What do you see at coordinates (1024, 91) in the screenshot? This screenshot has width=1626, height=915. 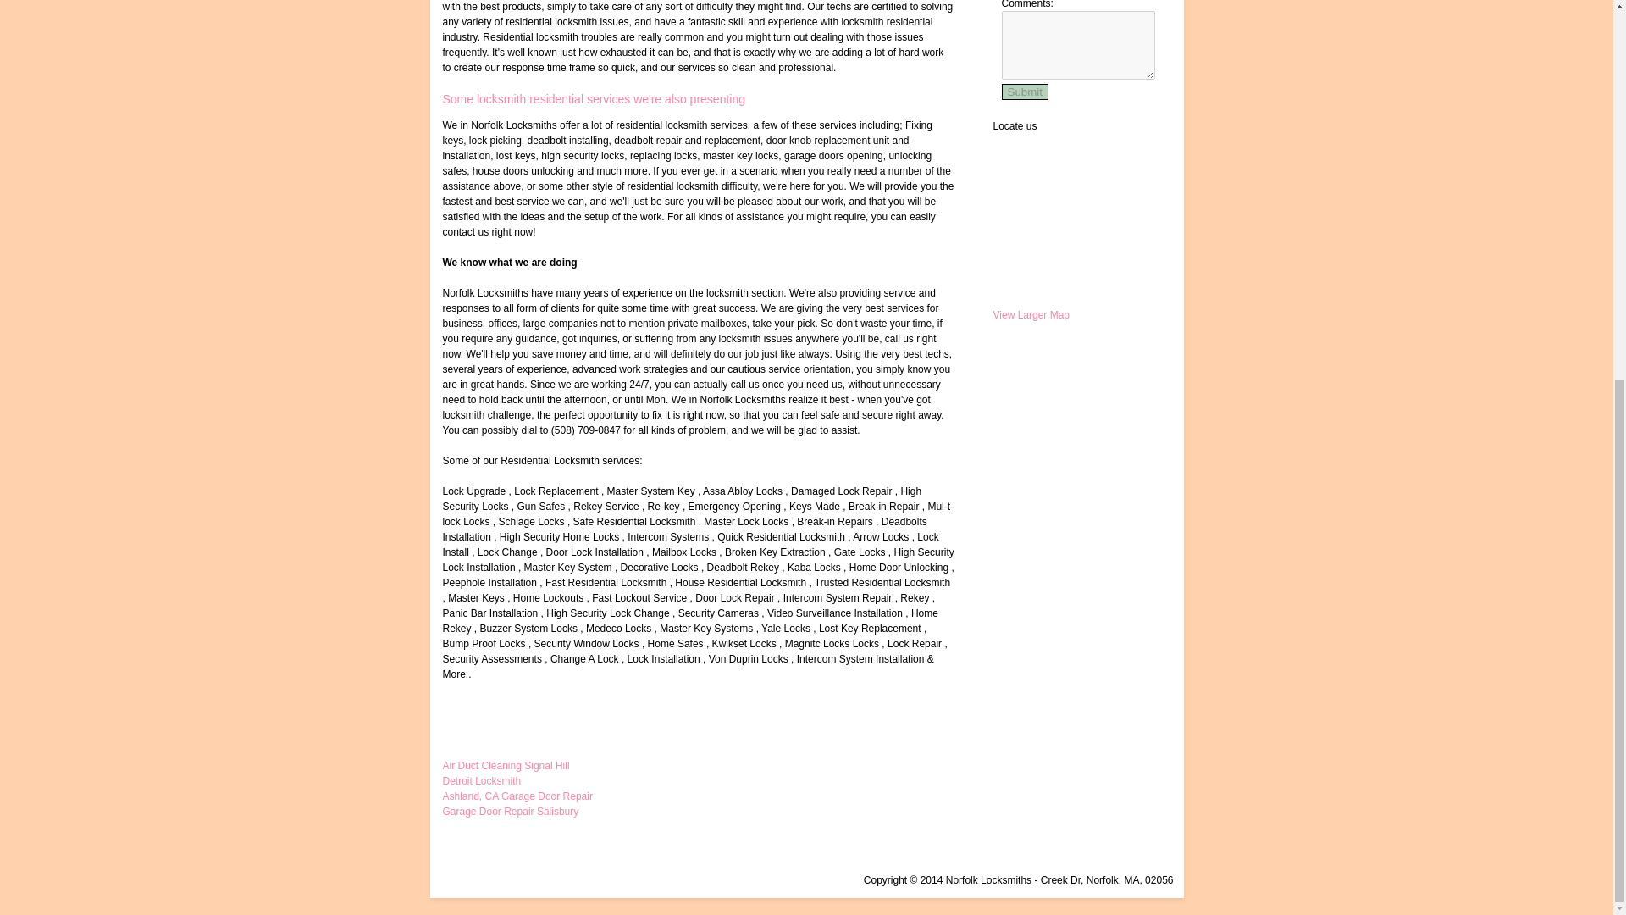 I see `Submit` at bounding box center [1024, 91].